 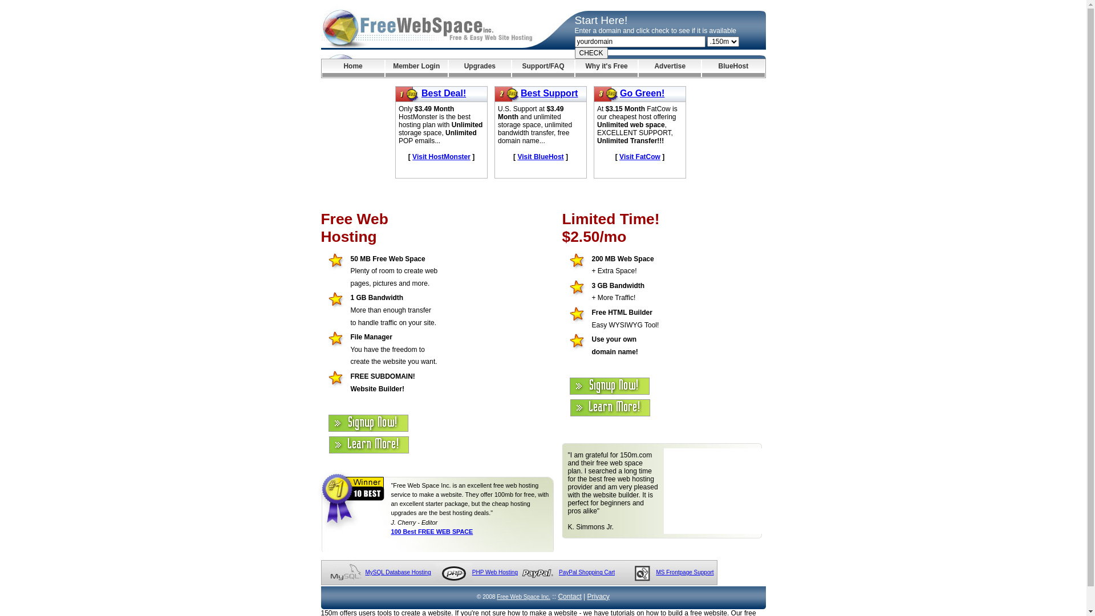 What do you see at coordinates (416, 68) in the screenshot?
I see `Member Login` at bounding box center [416, 68].